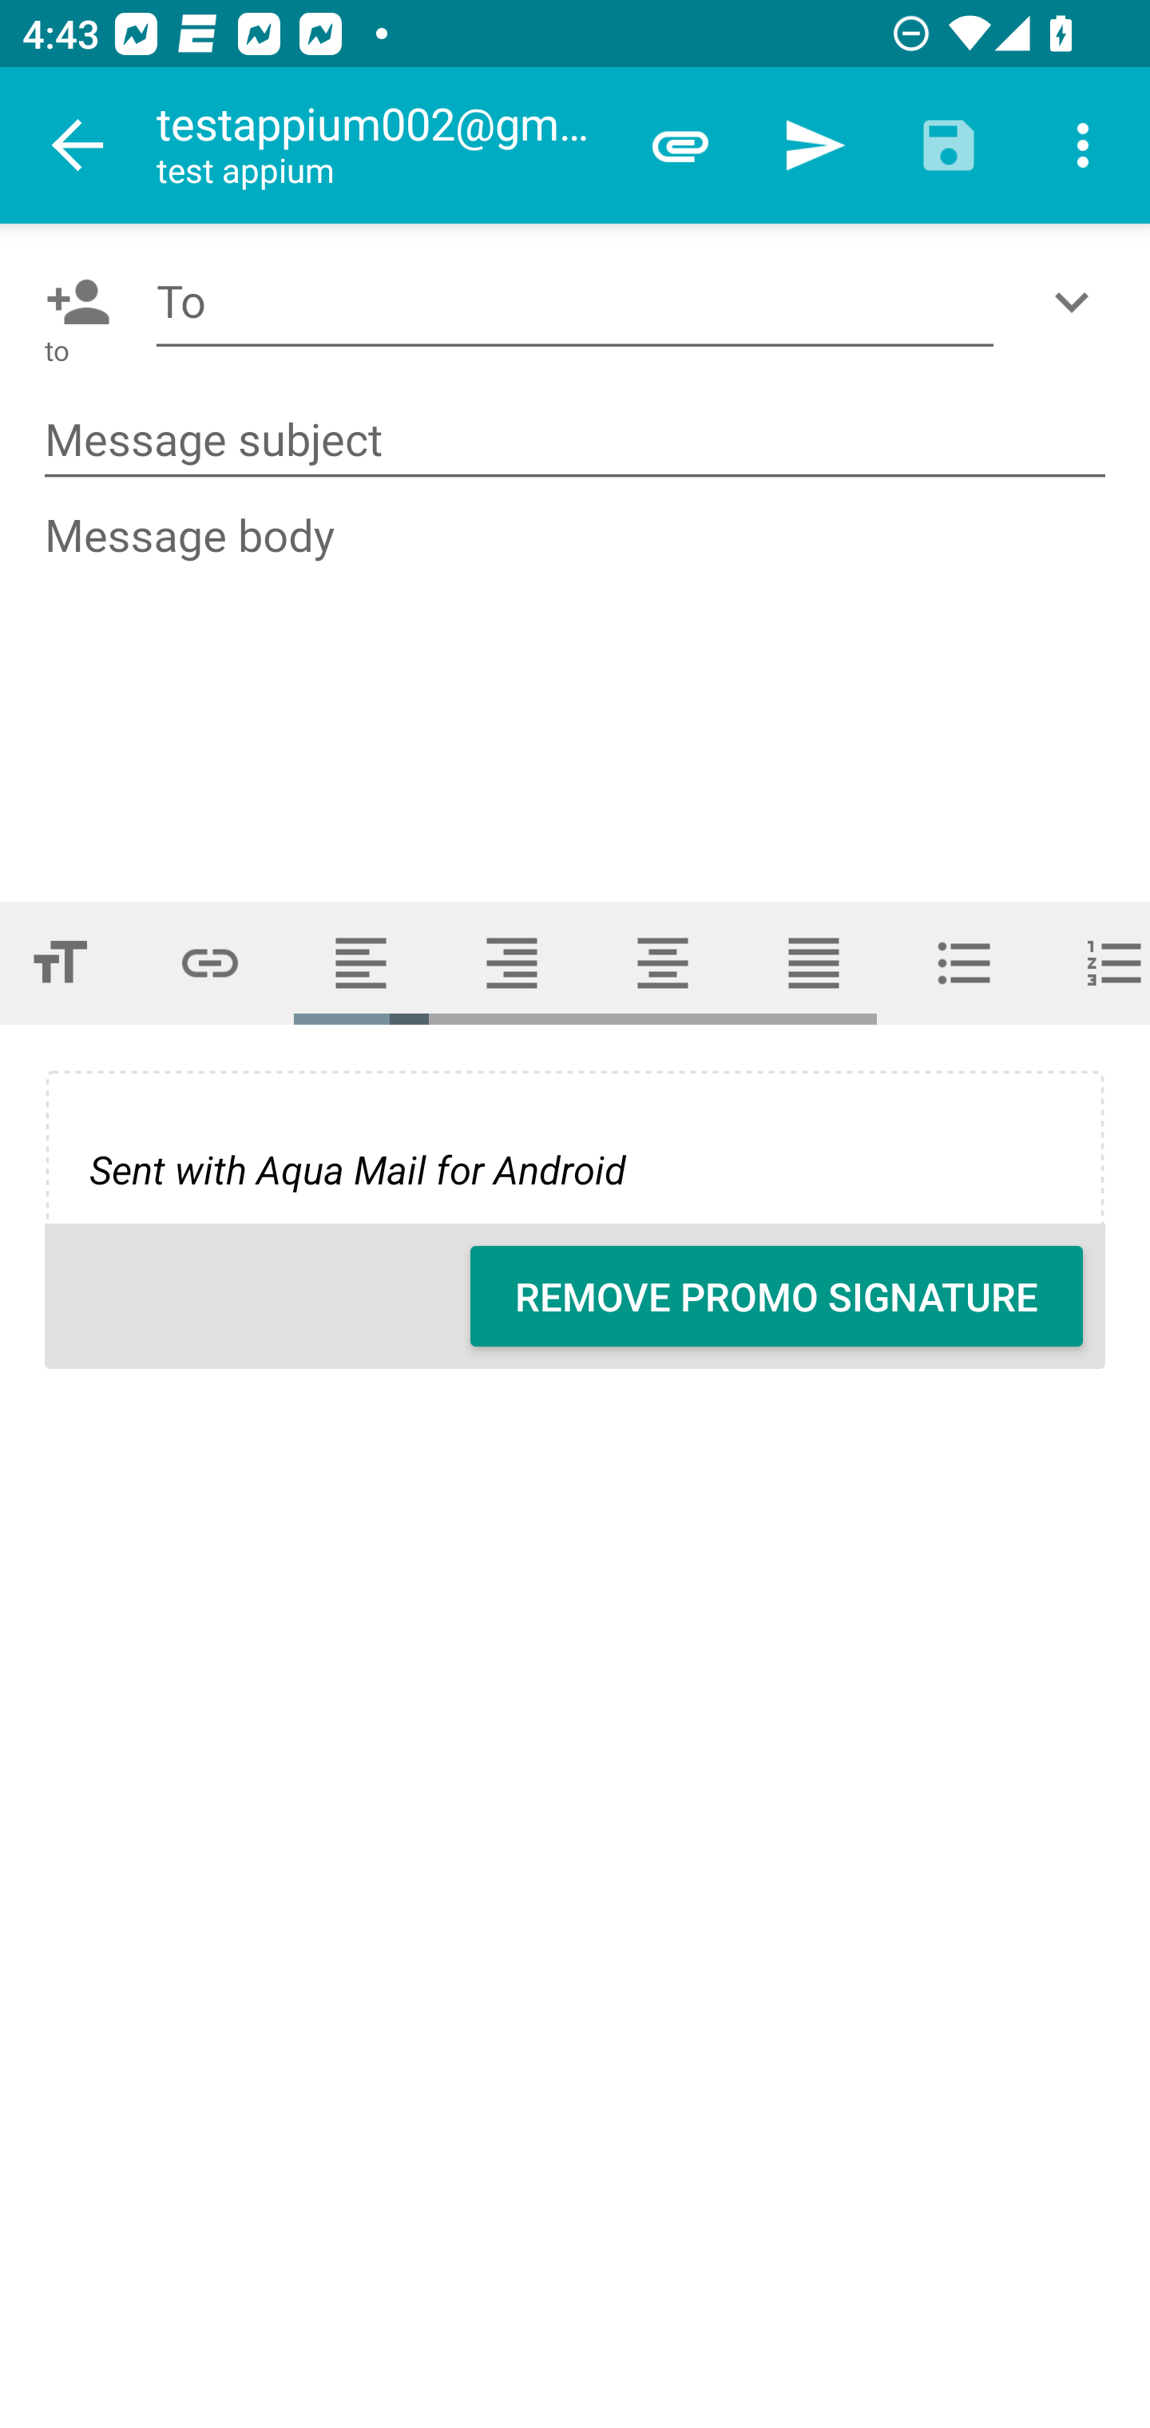 The image size is (1150, 2428). What do you see at coordinates (1083, 145) in the screenshot?
I see `More options` at bounding box center [1083, 145].